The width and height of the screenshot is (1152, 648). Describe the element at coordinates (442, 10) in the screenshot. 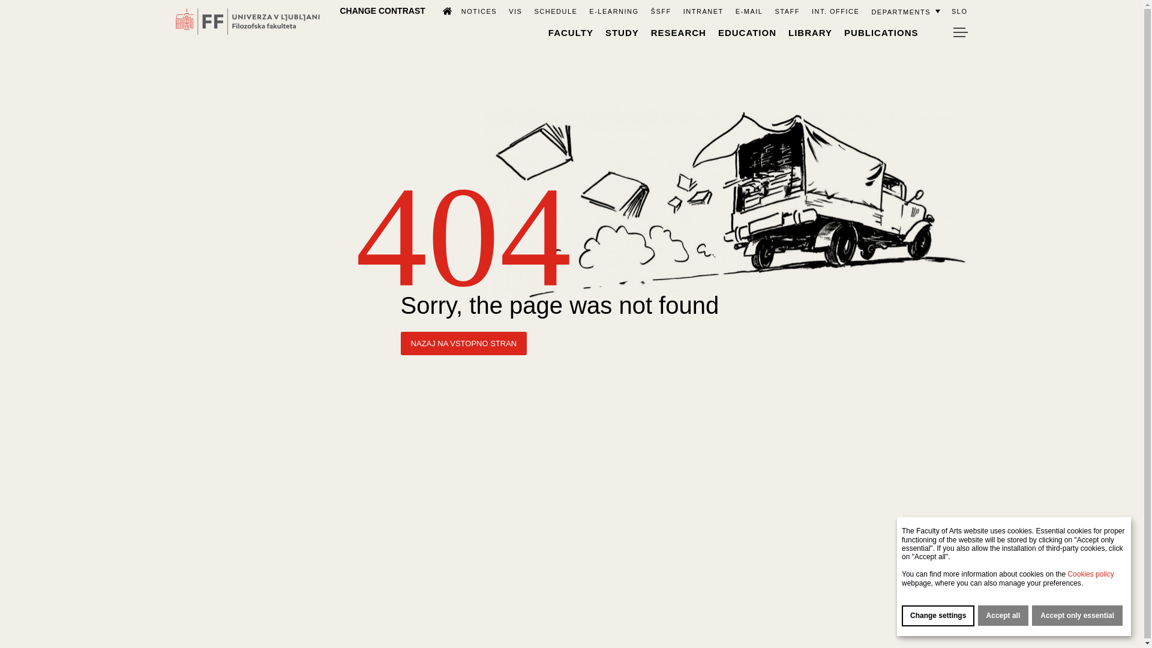

I see `HOME` at that location.